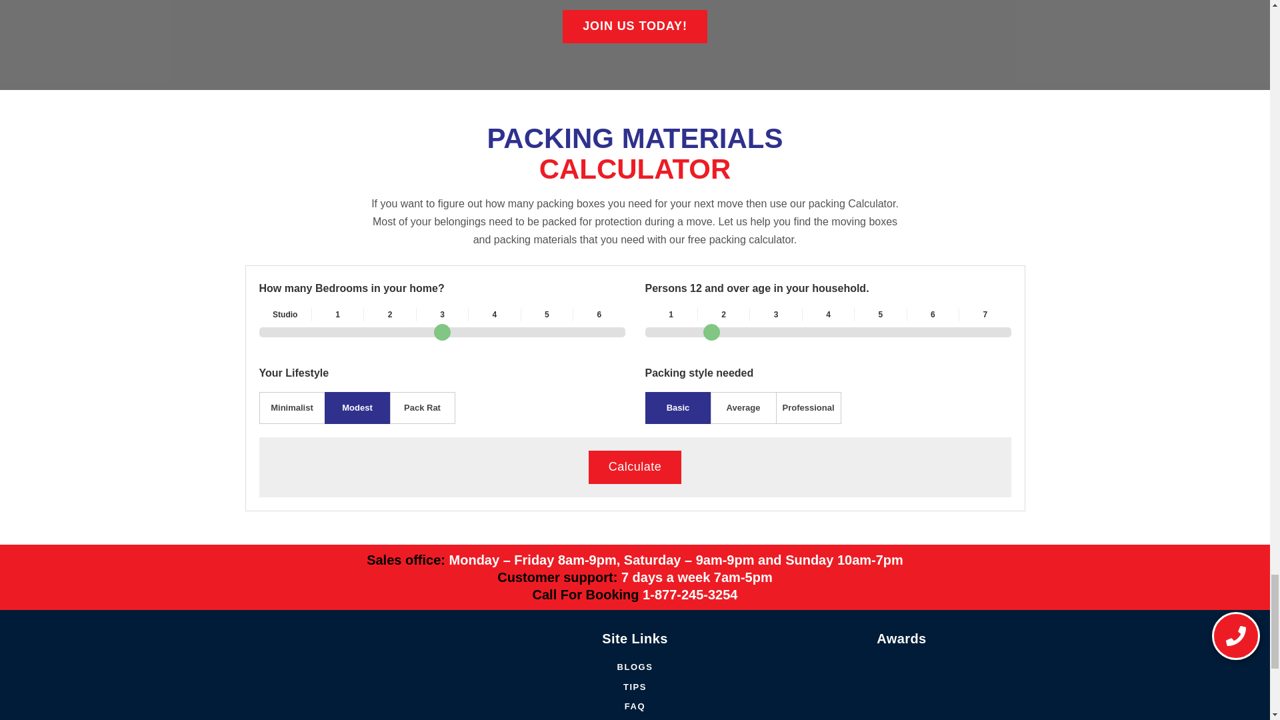 This screenshot has height=720, width=1280. What do you see at coordinates (635, 687) in the screenshot?
I see `Tips Moving Toronto` at bounding box center [635, 687].